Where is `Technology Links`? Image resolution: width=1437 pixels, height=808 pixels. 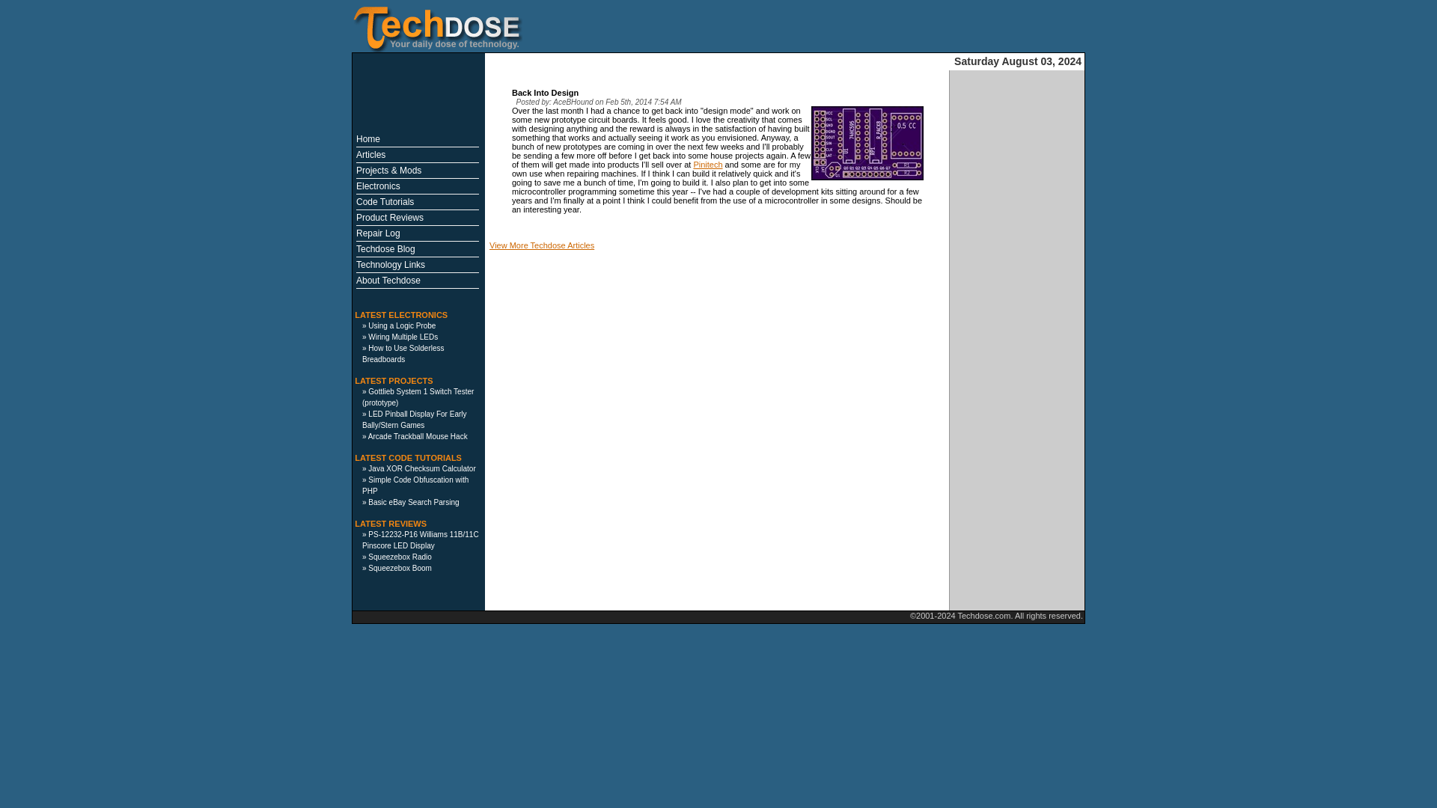 Technology Links is located at coordinates (391, 264).